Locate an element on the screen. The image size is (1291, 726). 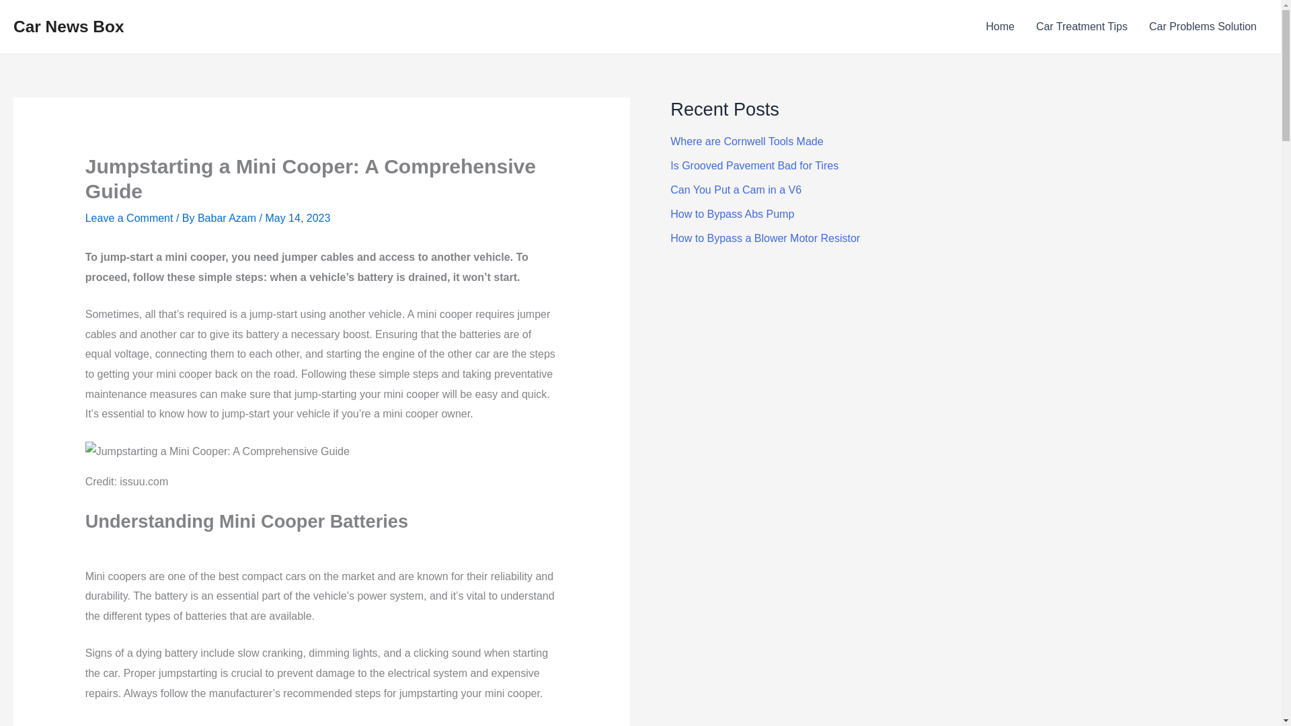
Leave a Comment is located at coordinates (129, 218).